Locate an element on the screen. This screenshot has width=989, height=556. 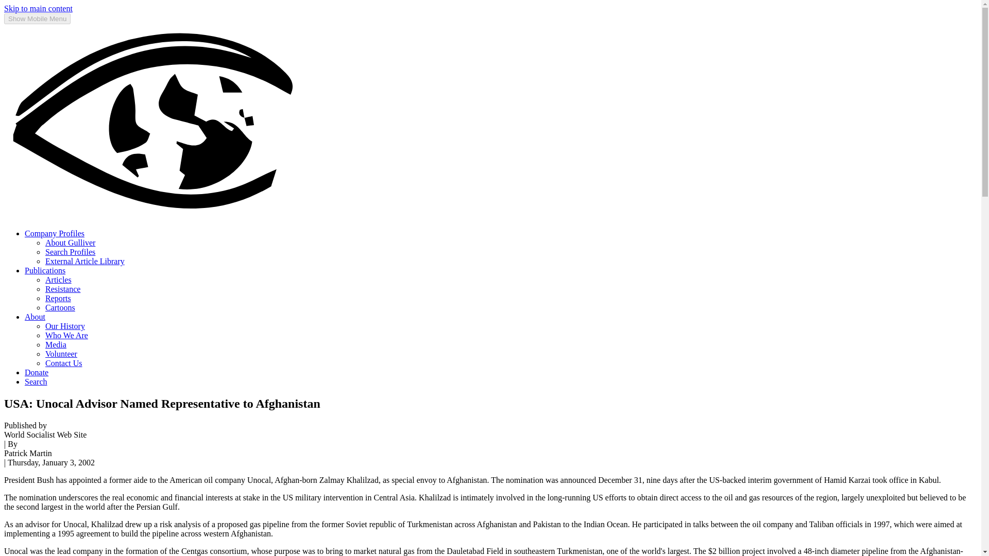
External article library. is located at coordinates (84, 261).